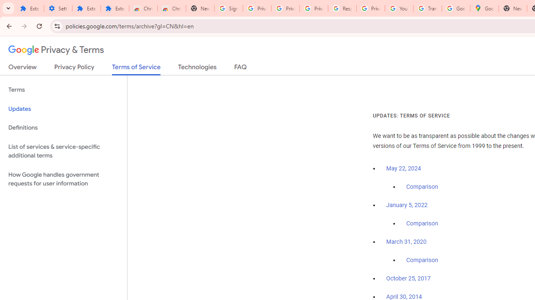 The image size is (535, 300). I want to click on YouTube, so click(399, 8).